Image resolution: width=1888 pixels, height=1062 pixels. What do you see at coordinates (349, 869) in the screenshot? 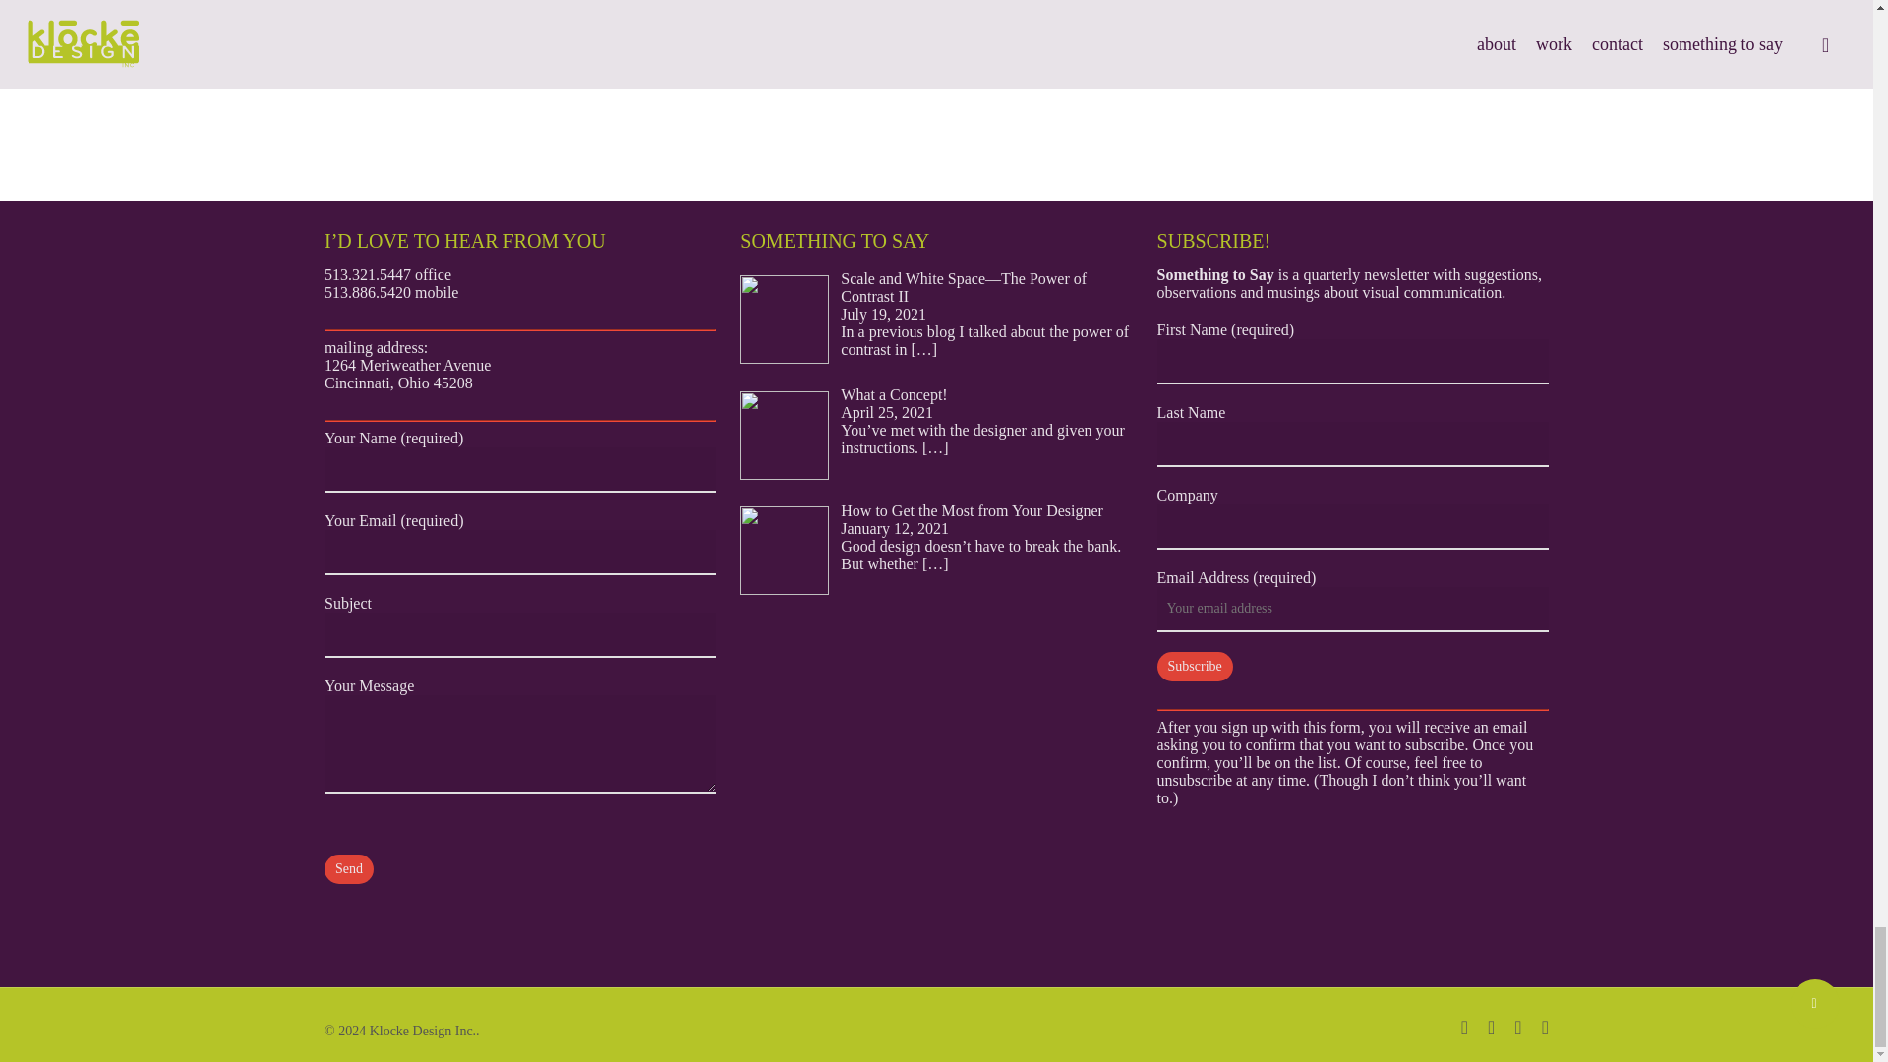
I see `Send` at bounding box center [349, 869].